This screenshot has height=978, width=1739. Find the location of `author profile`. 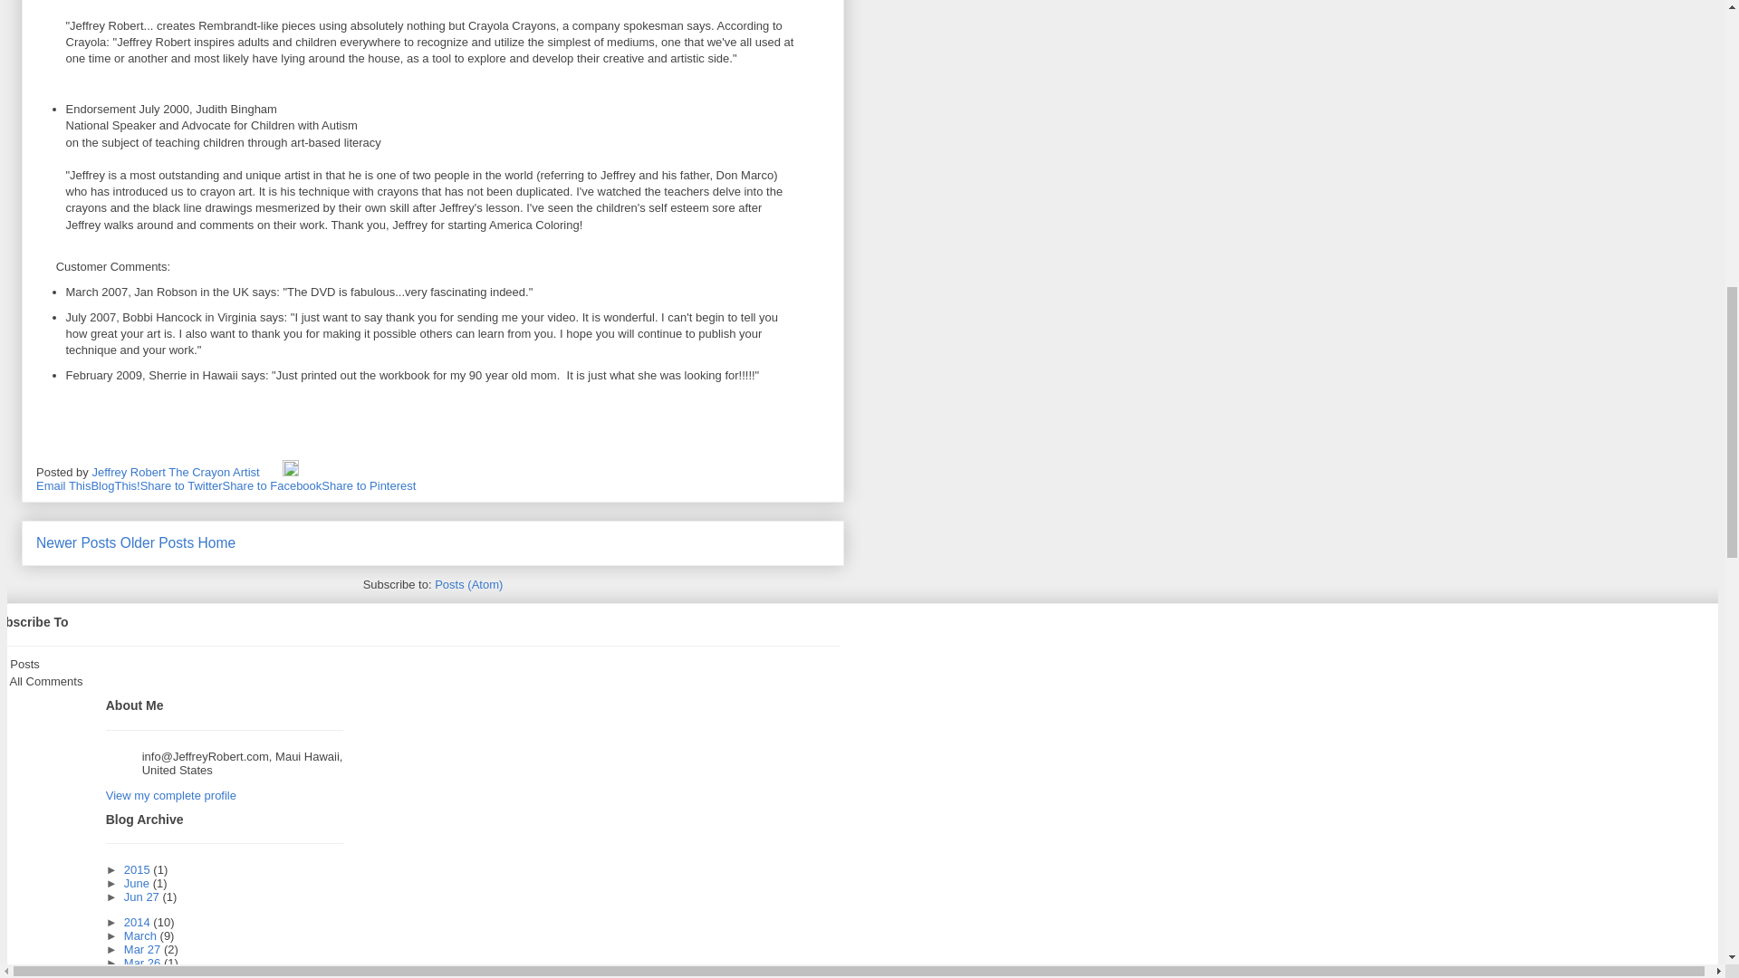

author profile is located at coordinates (177, 473).